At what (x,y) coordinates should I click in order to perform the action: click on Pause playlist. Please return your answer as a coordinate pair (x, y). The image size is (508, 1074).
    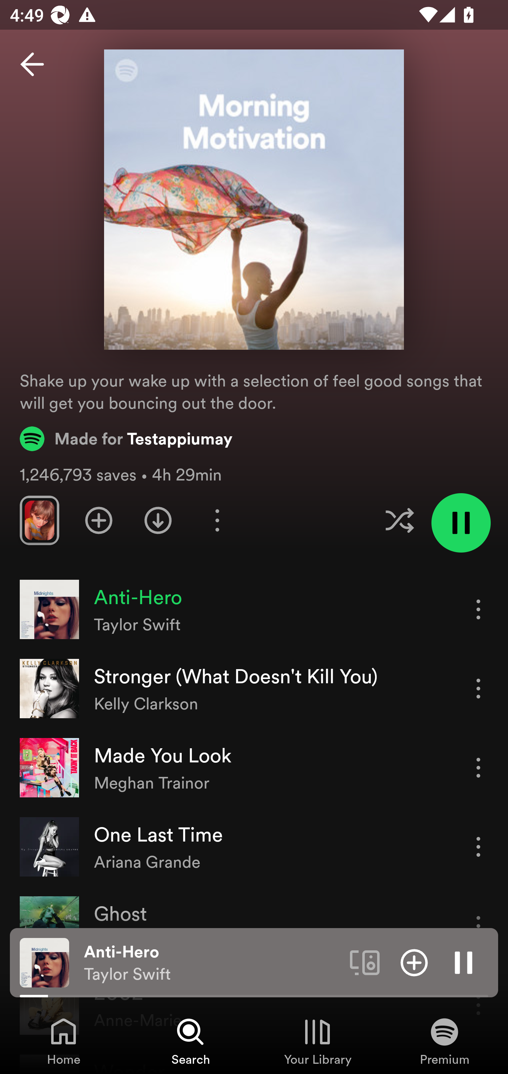
    Looking at the image, I should click on (461, 523).